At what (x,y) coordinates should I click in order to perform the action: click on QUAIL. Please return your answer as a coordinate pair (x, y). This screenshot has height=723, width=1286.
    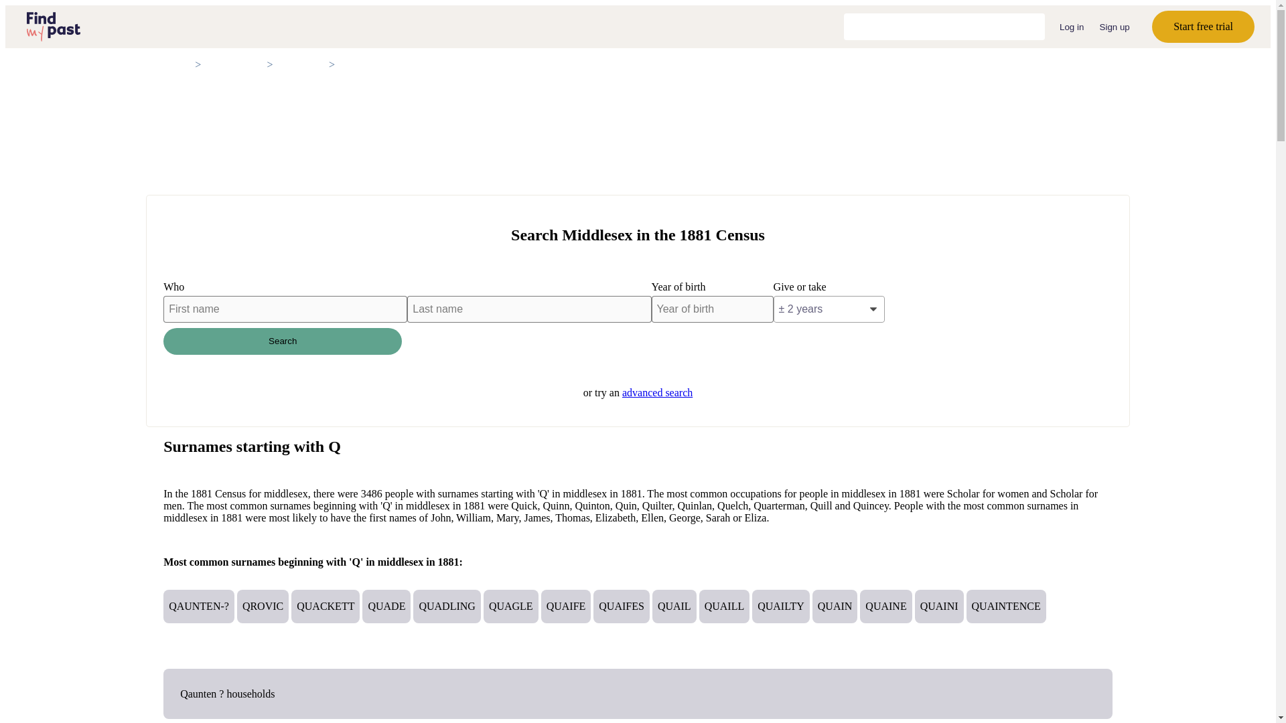
    Looking at the image, I should click on (674, 607).